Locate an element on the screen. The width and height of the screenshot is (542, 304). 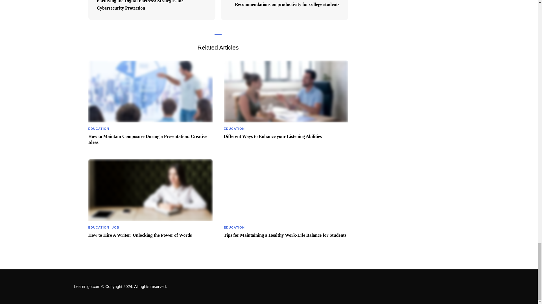
JOB is located at coordinates (116, 227).